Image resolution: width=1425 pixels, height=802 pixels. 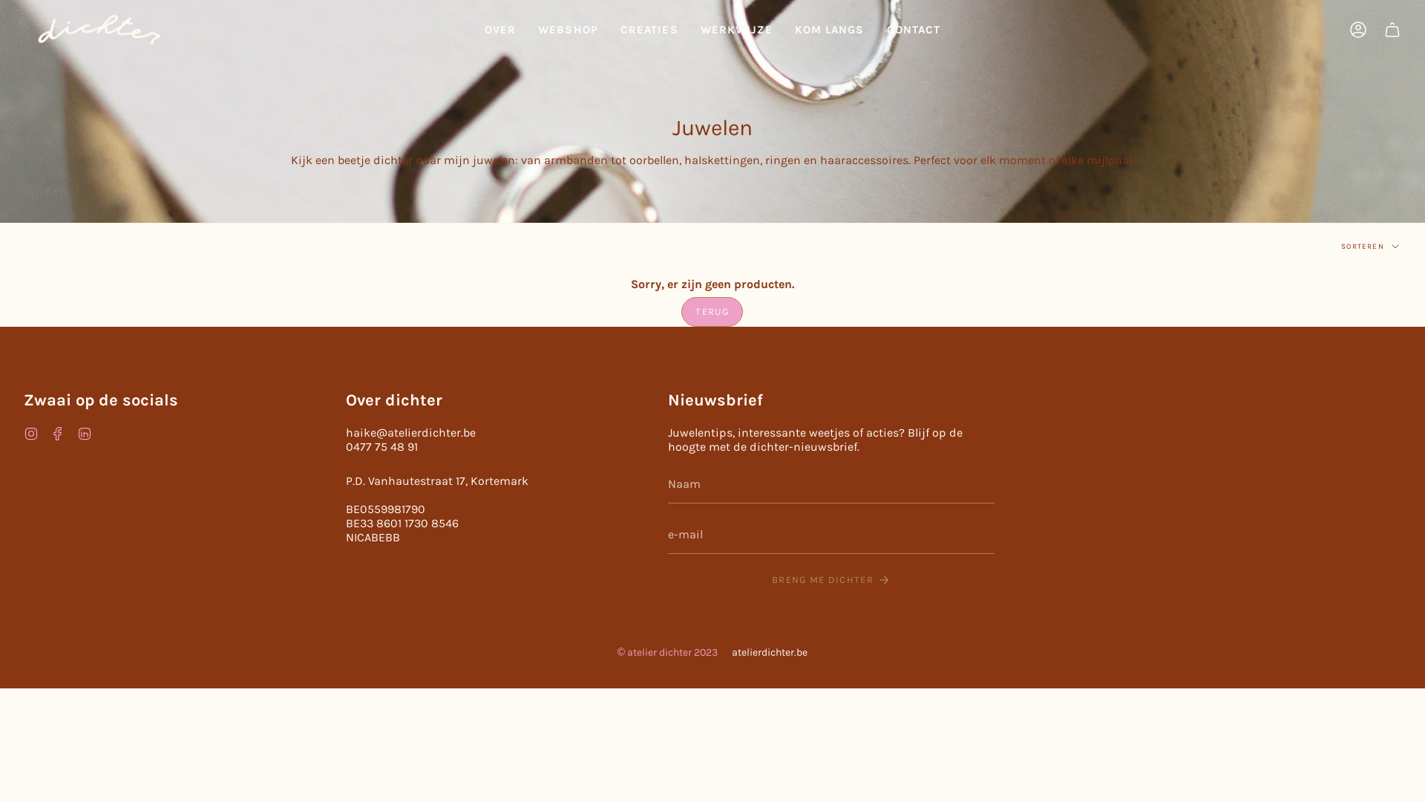 What do you see at coordinates (1392, 30) in the screenshot?
I see `WINKELMAND` at bounding box center [1392, 30].